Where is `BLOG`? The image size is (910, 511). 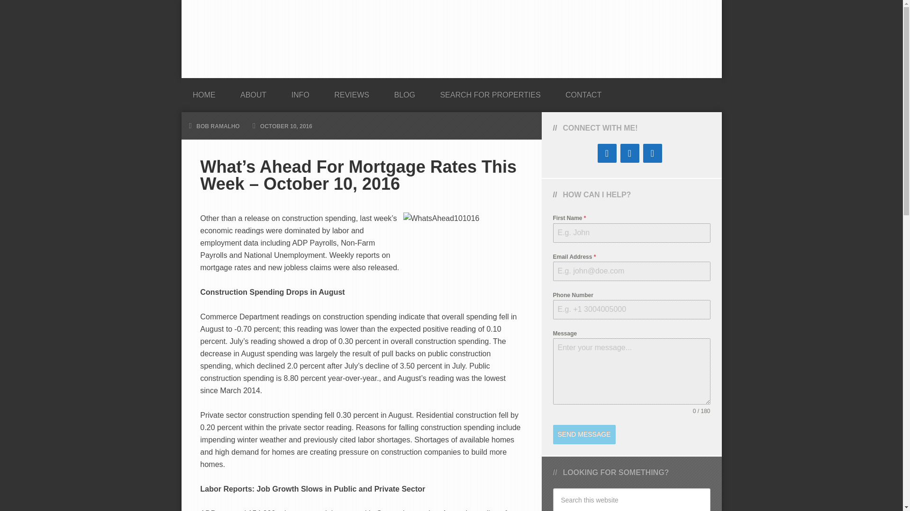 BLOG is located at coordinates (404, 92).